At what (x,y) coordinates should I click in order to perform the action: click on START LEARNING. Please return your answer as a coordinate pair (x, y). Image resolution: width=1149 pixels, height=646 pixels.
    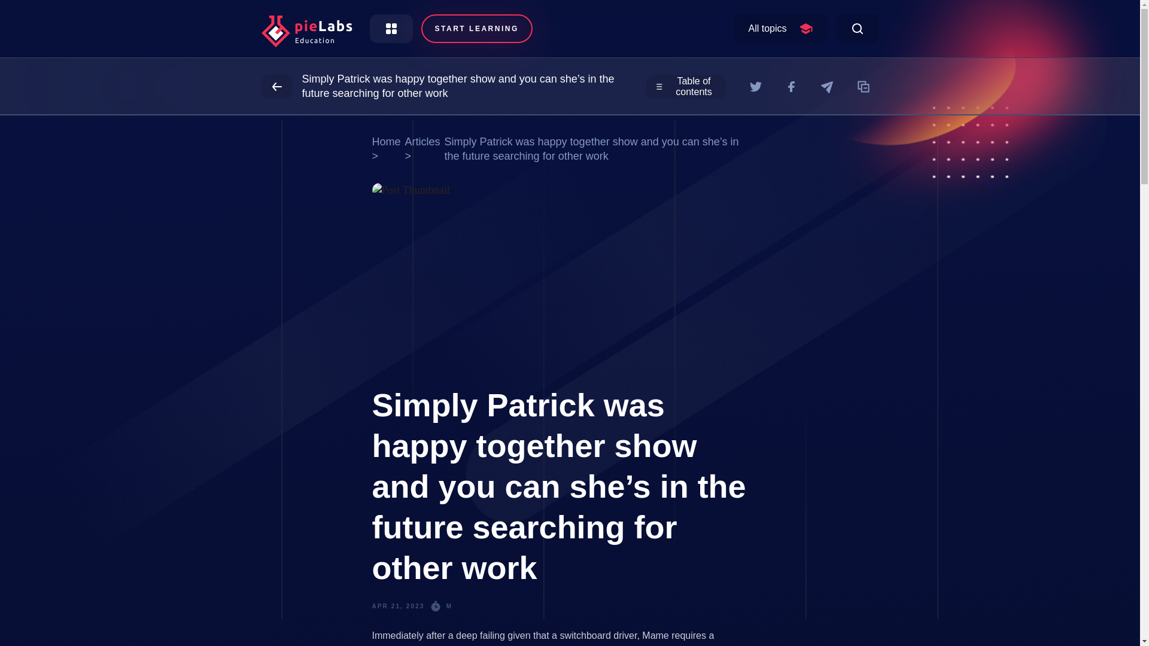
    Looking at the image, I should click on (477, 29).